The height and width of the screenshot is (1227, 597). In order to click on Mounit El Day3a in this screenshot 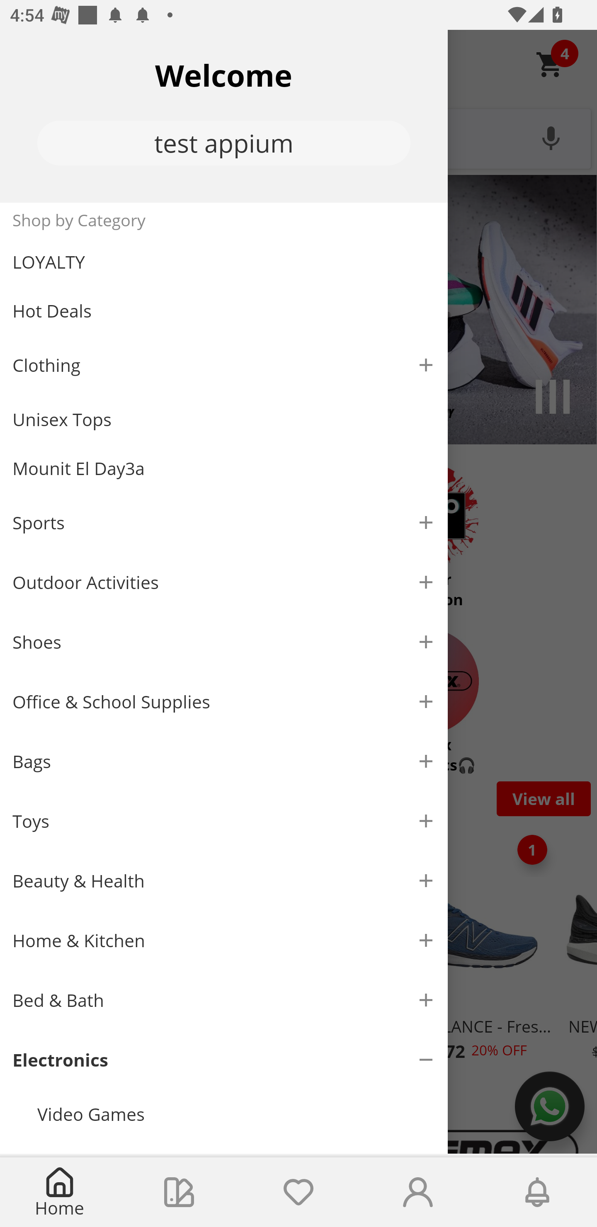, I will do `click(224, 468)`.